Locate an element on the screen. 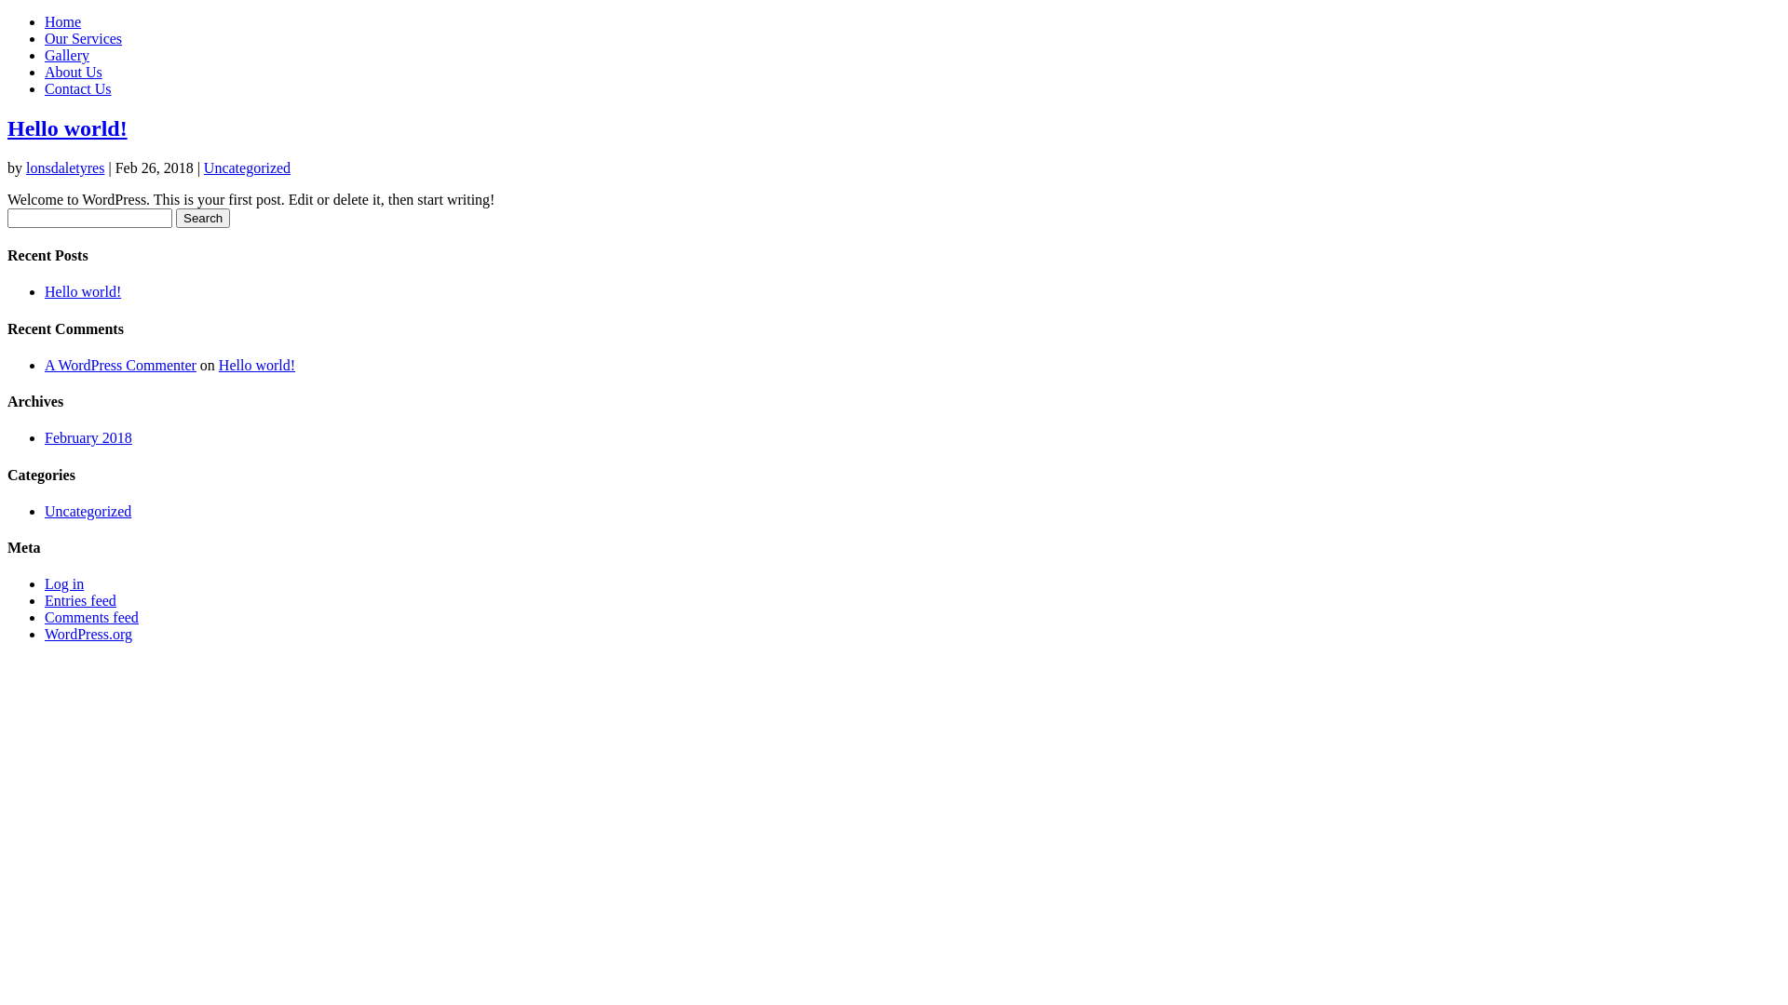 The width and height of the screenshot is (1788, 1005). Entries feed is located at coordinates (80, 601).